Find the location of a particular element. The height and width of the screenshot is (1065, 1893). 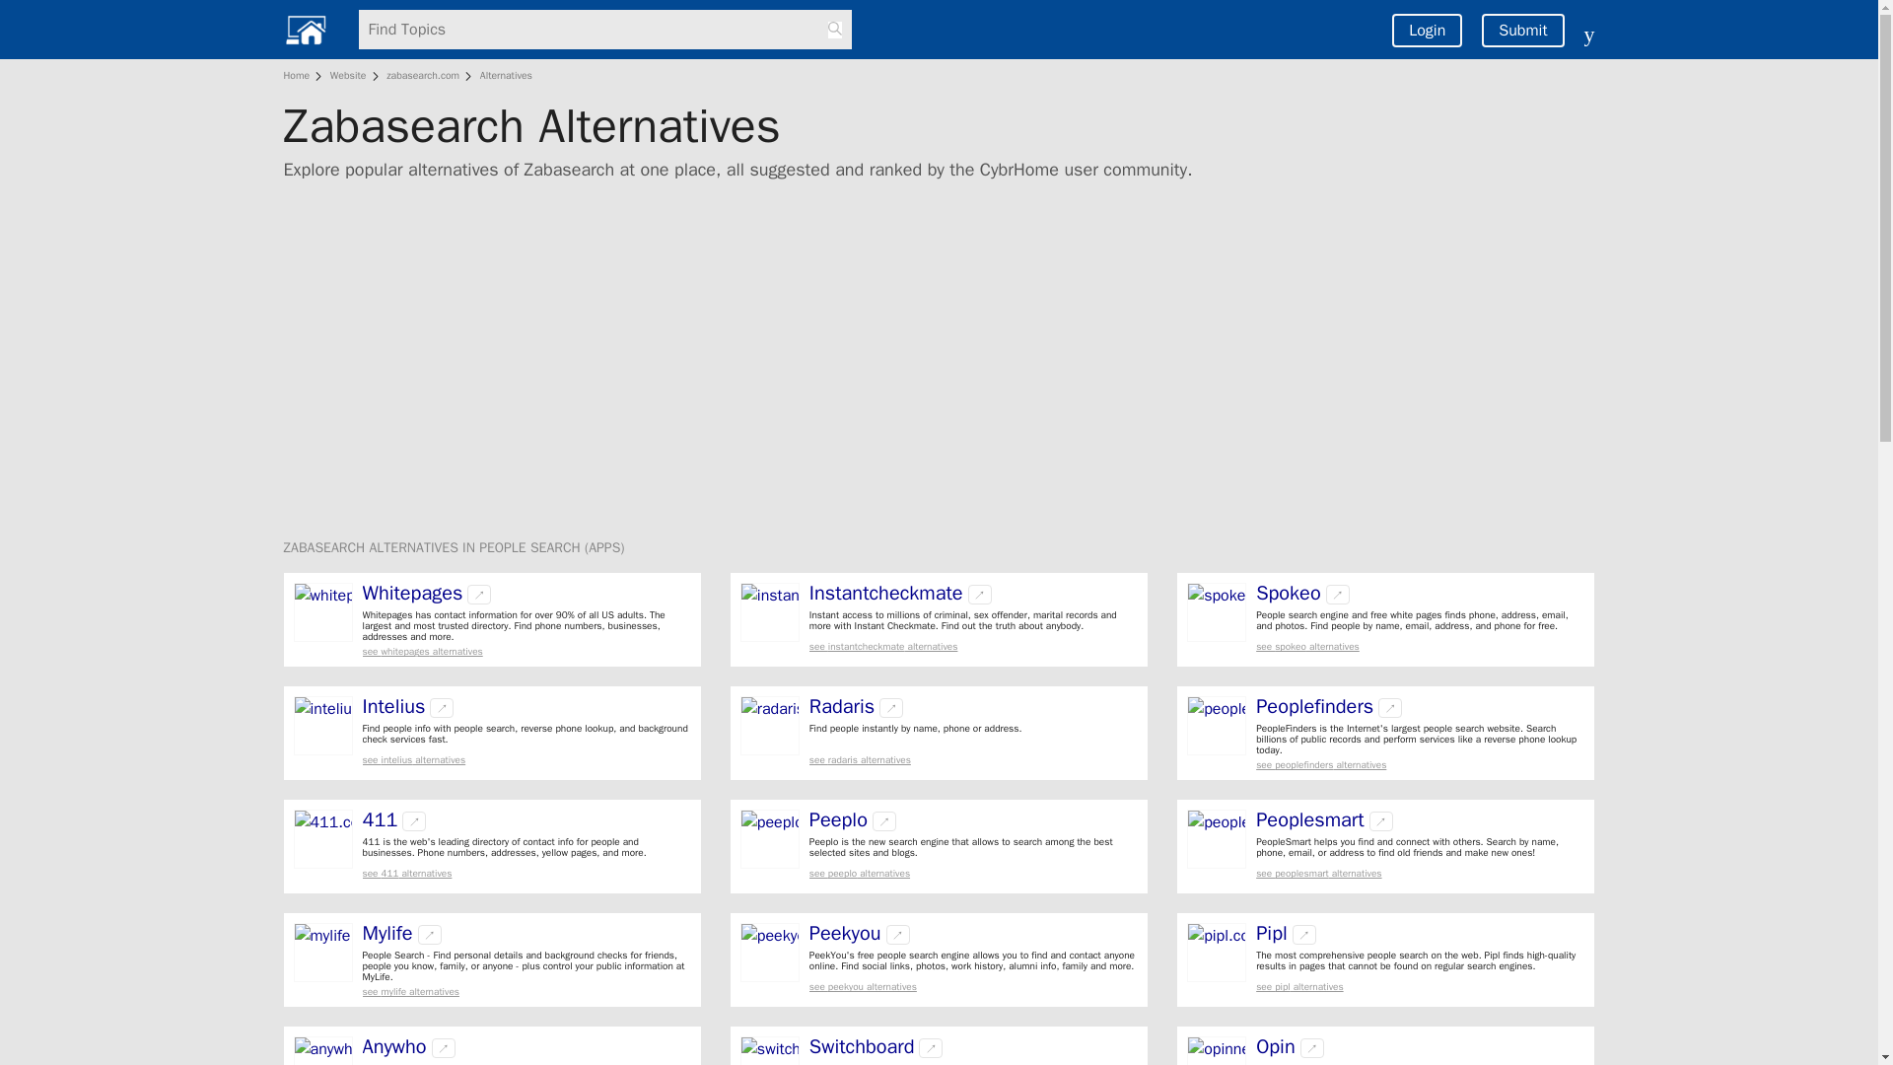

see peoplefinders alternatives is located at coordinates (1420, 764).